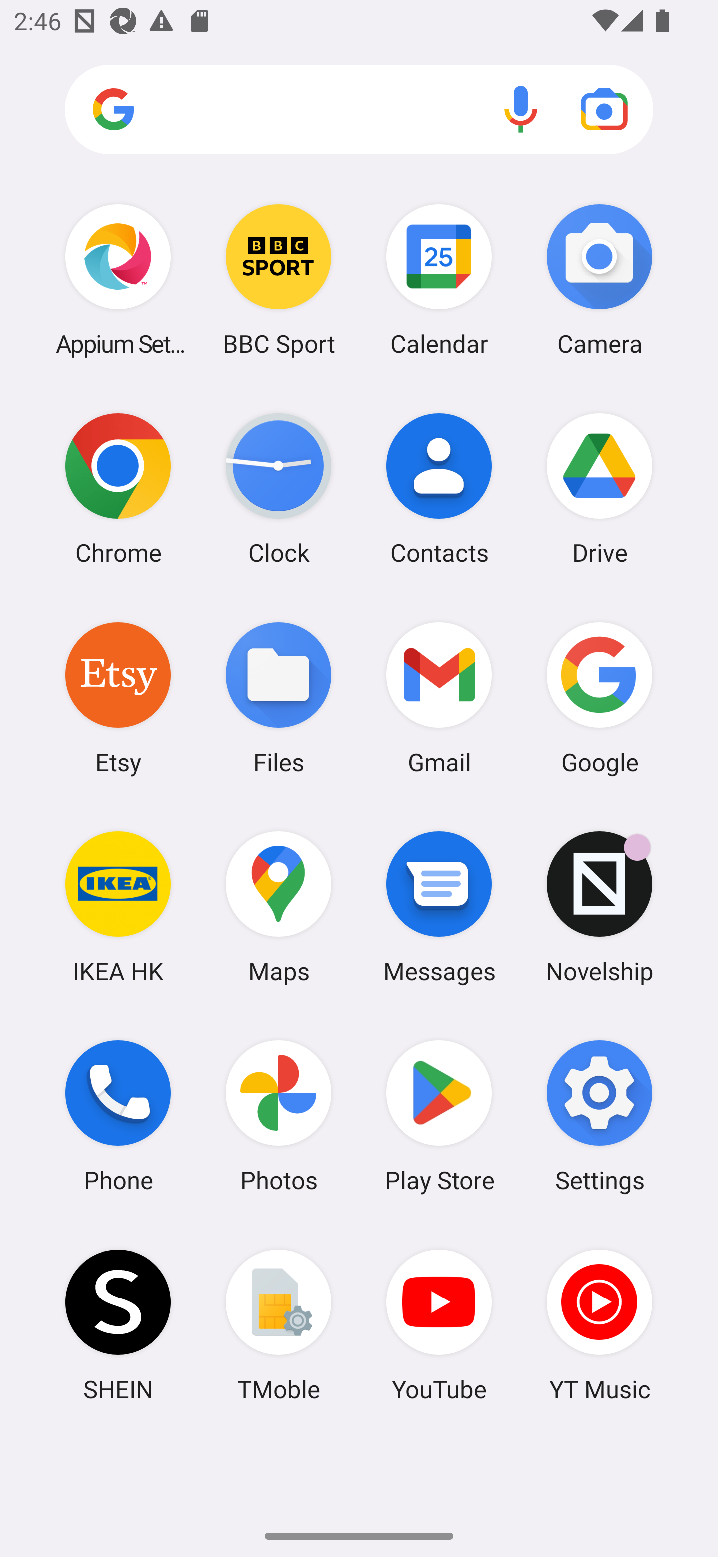  What do you see at coordinates (278, 489) in the screenshot?
I see `Clock` at bounding box center [278, 489].